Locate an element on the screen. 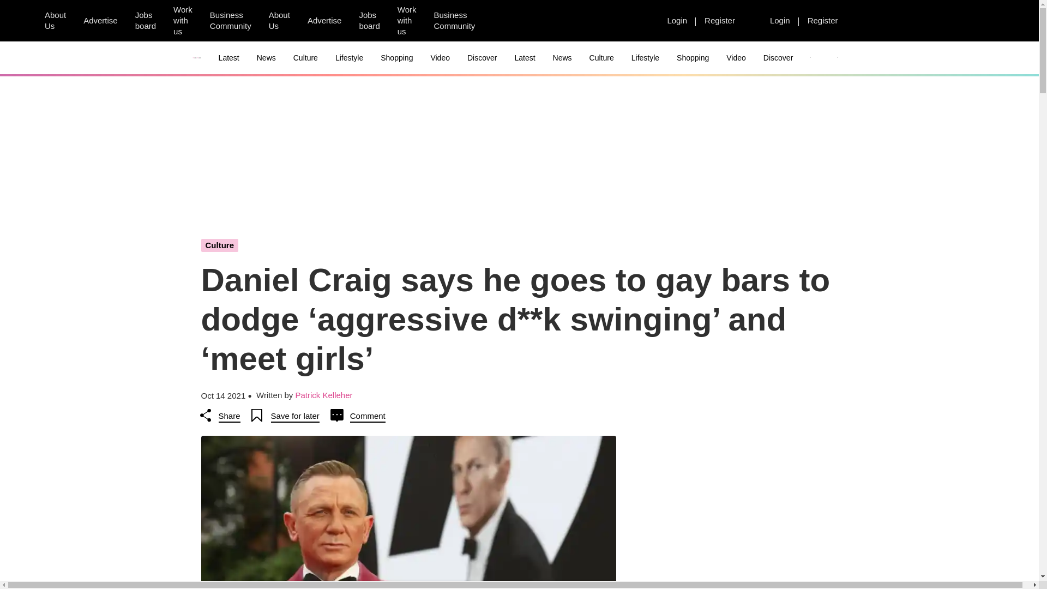 The height and width of the screenshot is (589, 1047). About Us is located at coordinates (279, 21).